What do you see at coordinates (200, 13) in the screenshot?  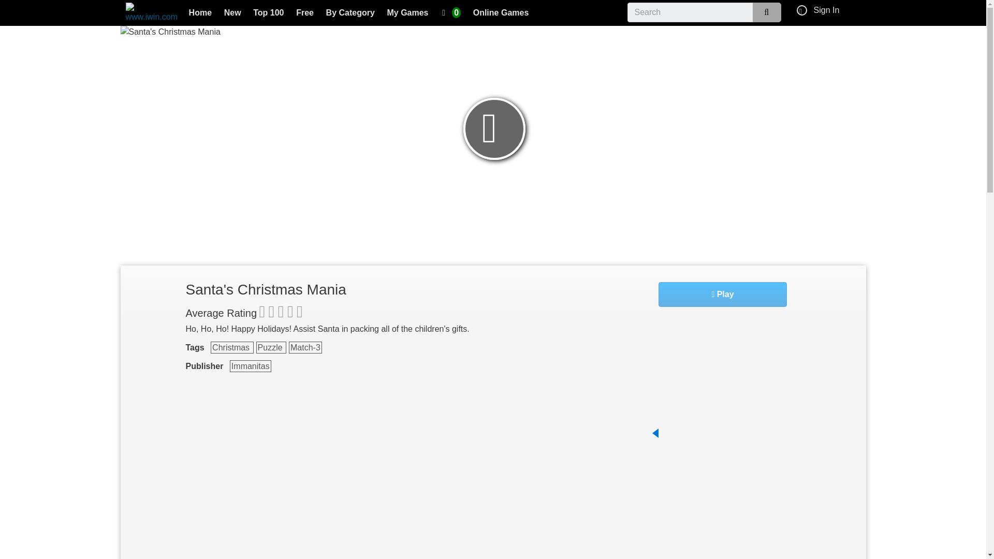 I see `Home` at bounding box center [200, 13].